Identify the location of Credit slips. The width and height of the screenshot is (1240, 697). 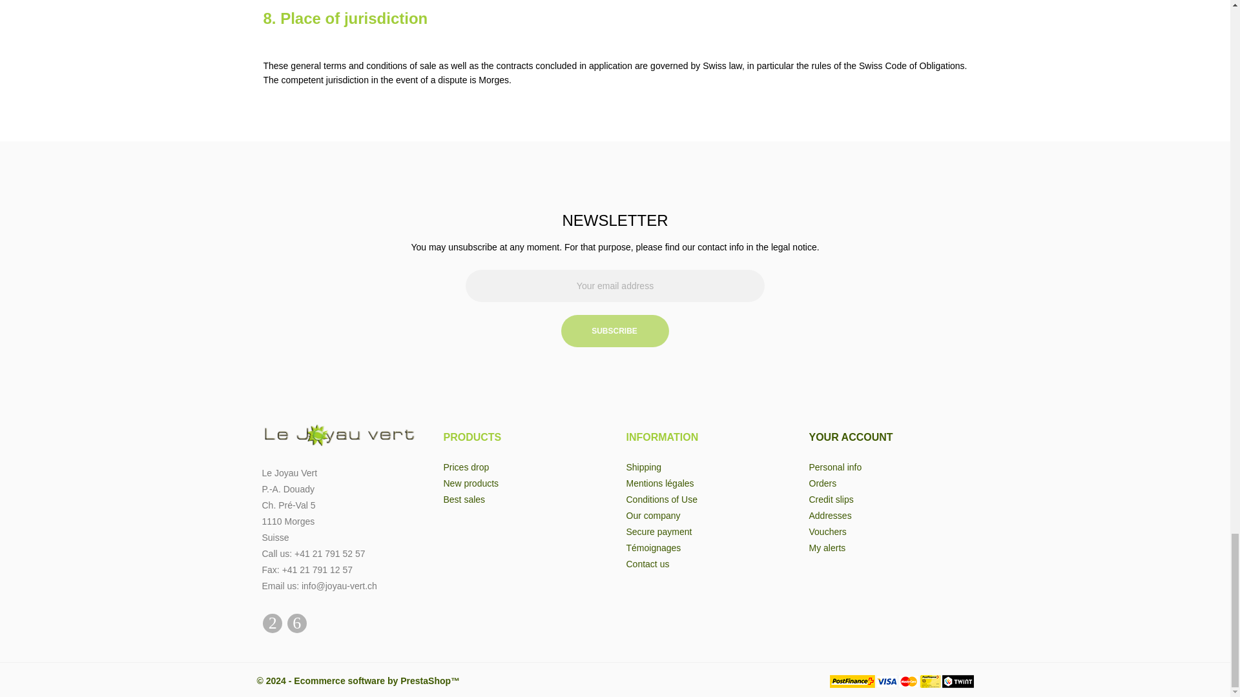
(831, 499).